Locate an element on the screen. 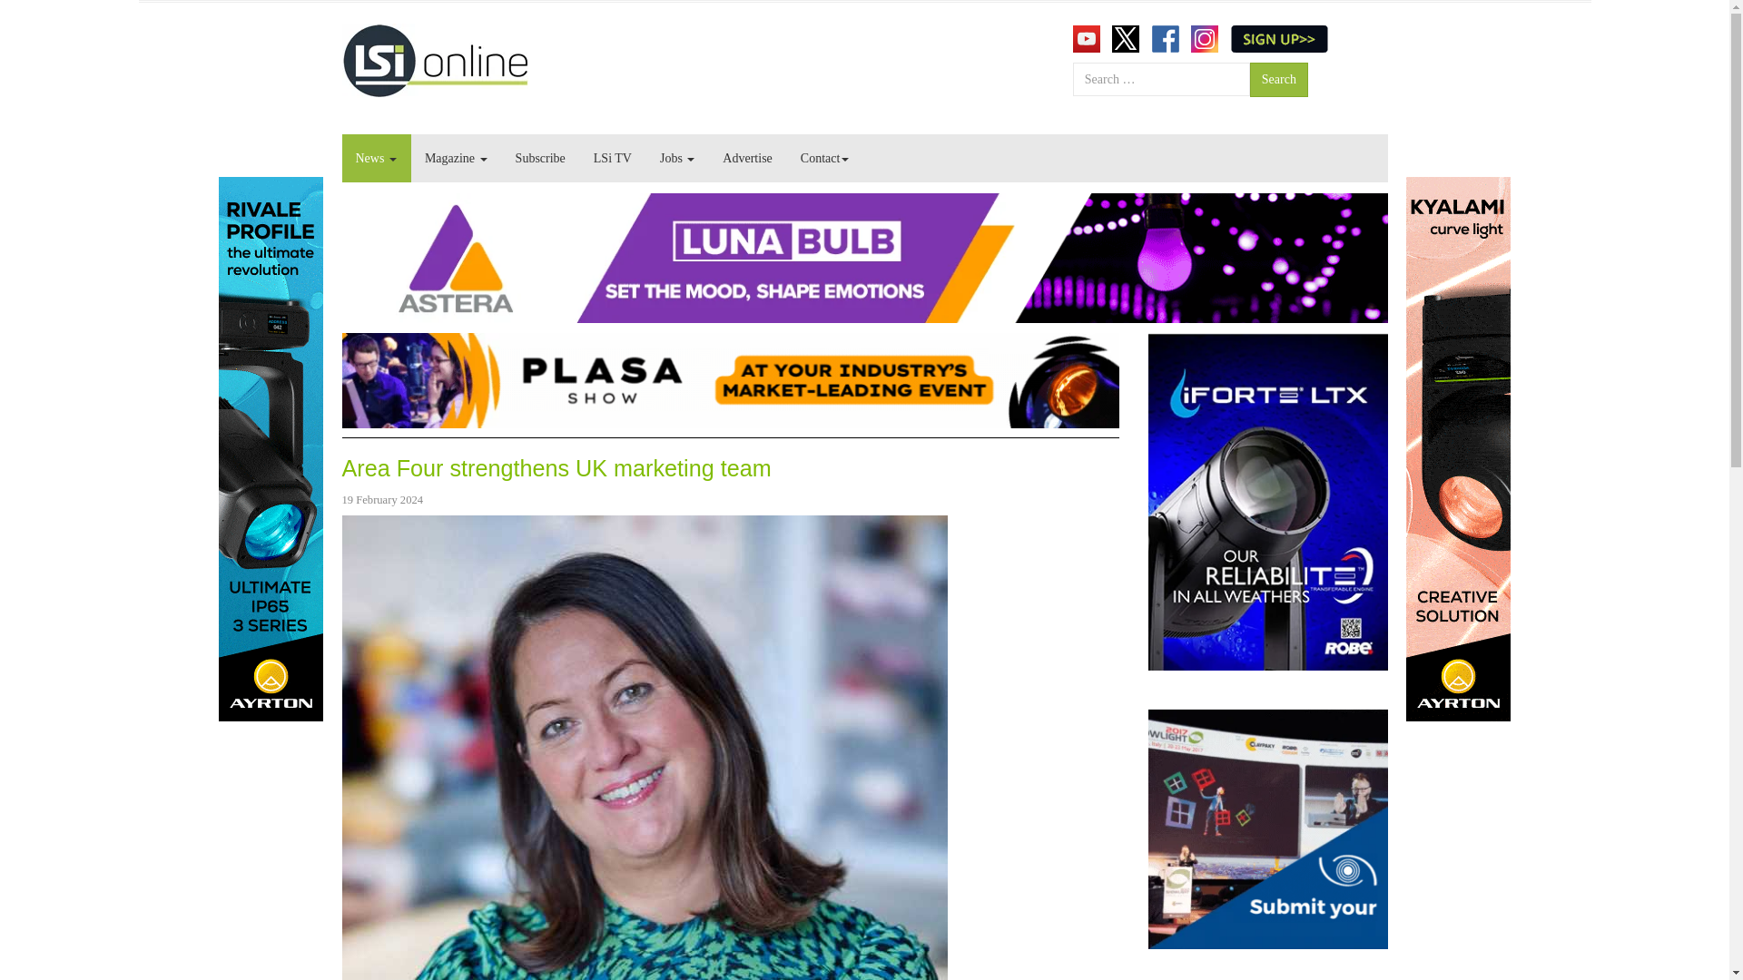 This screenshot has height=980, width=1743. Astera - Leaderboard - July 2024 is located at coordinates (864, 257).